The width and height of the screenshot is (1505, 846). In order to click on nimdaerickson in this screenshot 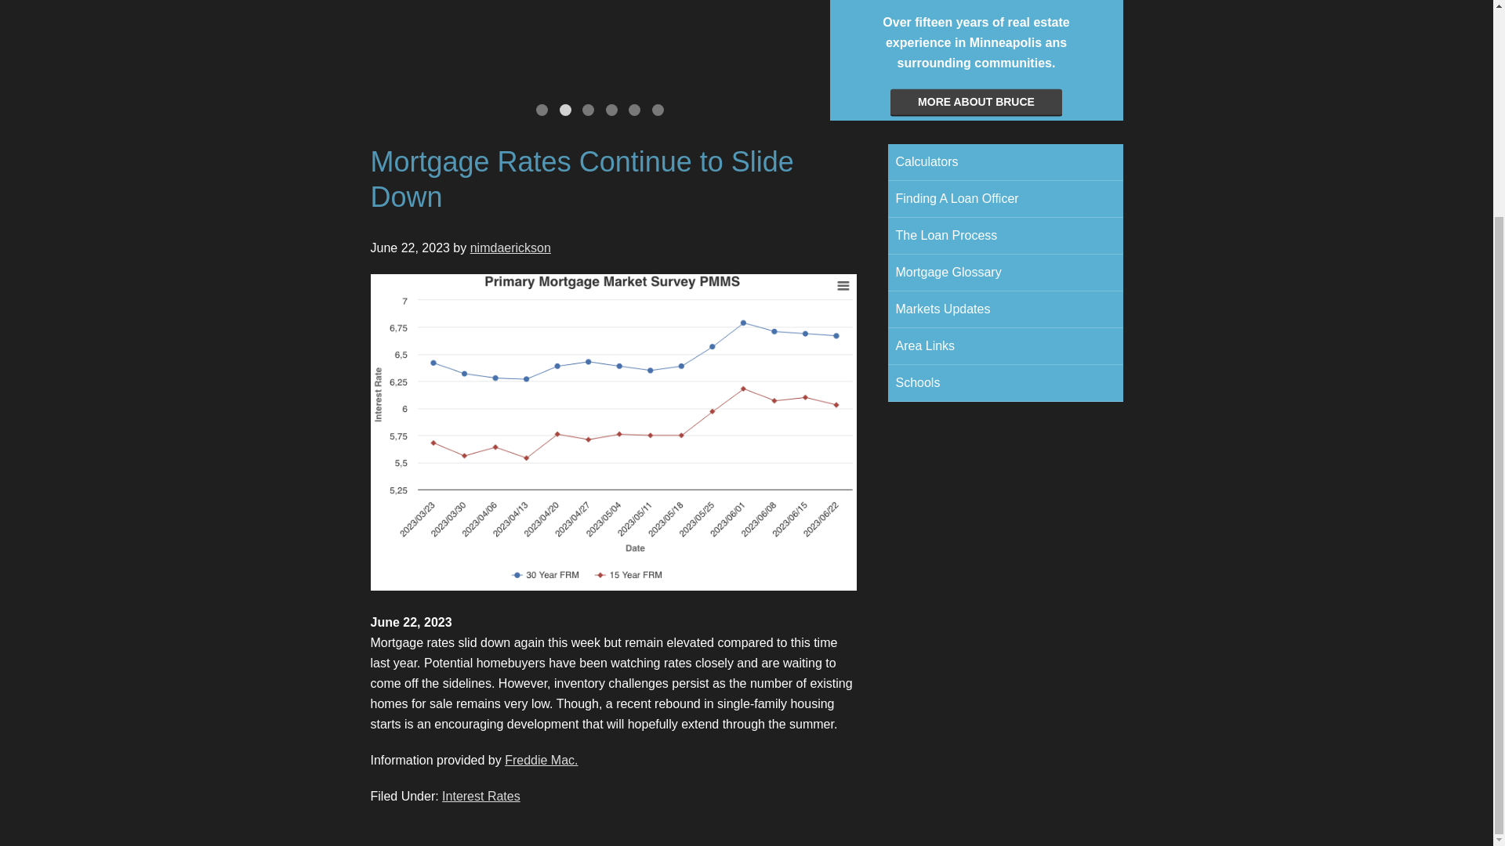, I will do `click(510, 248)`.